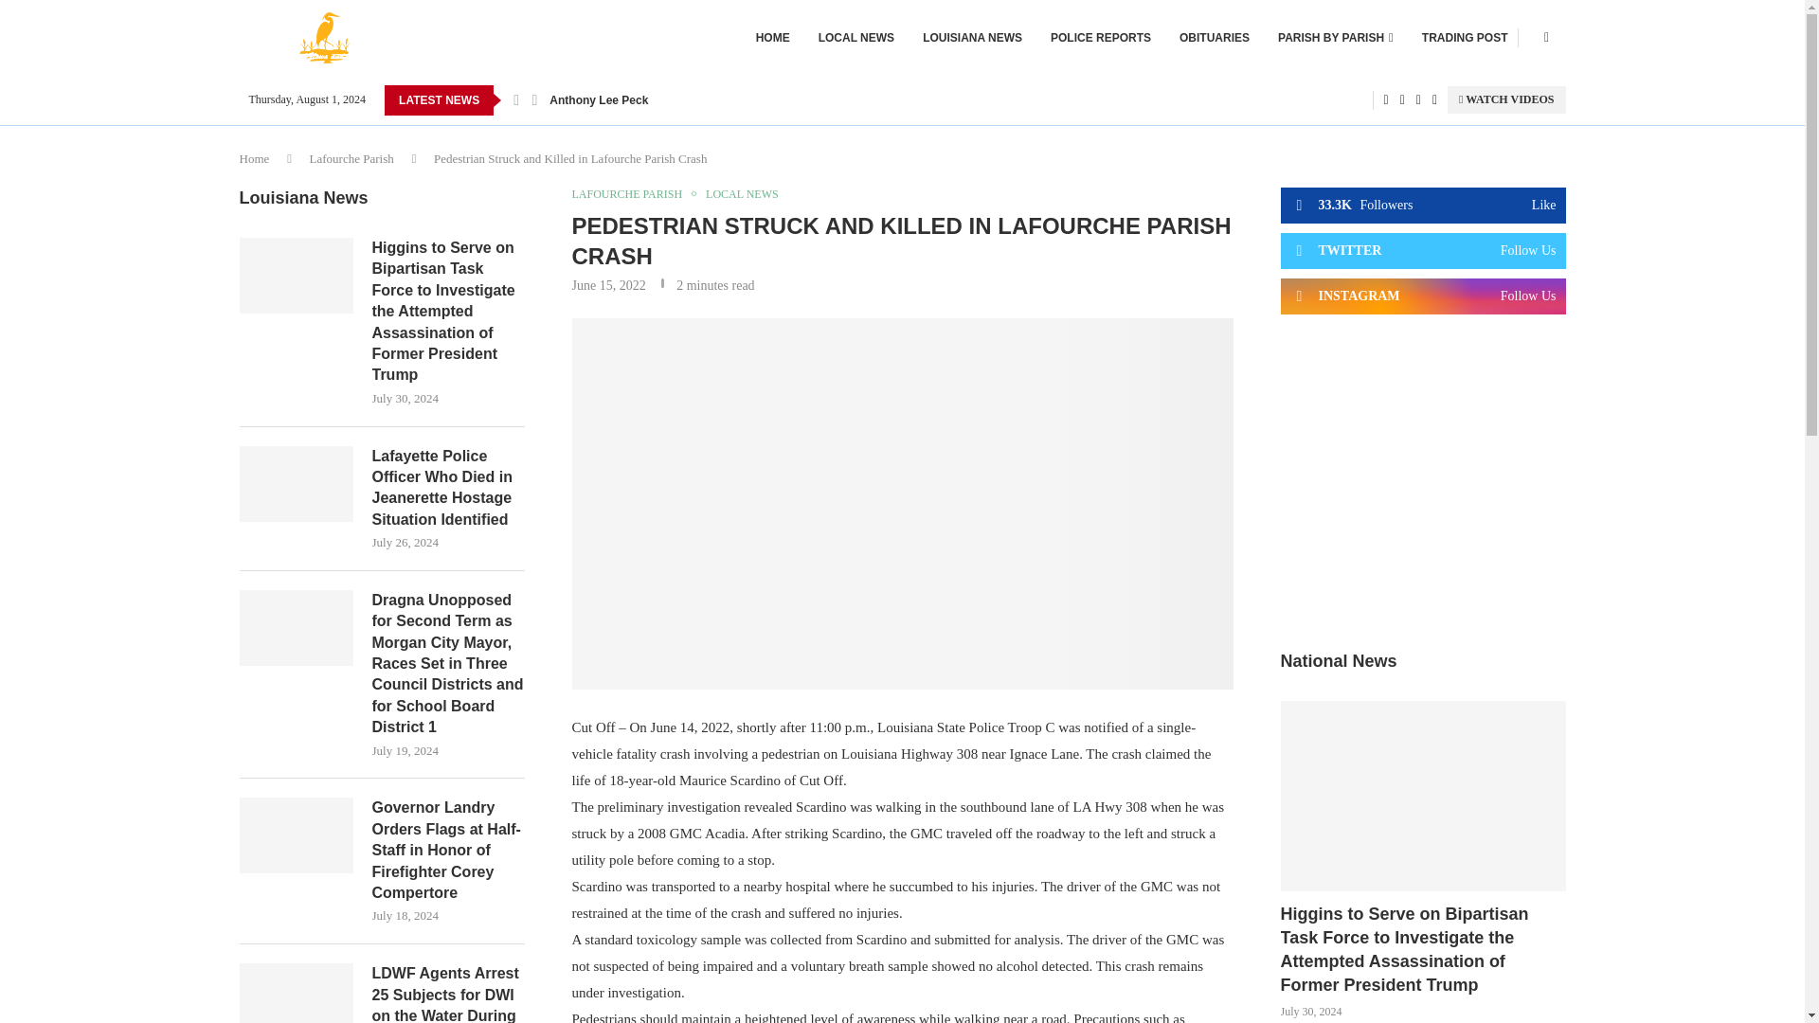  I want to click on PARISH BY PARISH, so click(1336, 38).